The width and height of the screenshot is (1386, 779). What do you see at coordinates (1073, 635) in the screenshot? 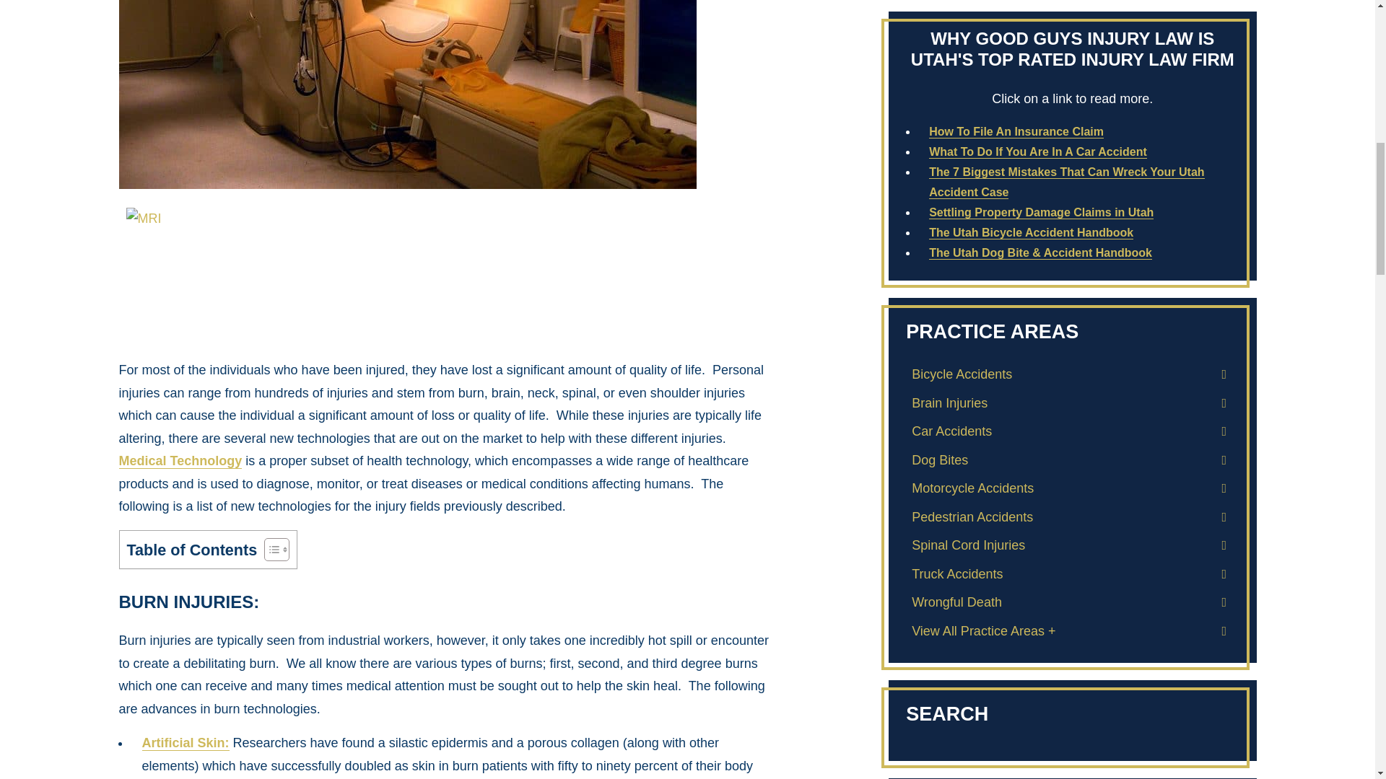
I see `Request Free Consultation` at bounding box center [1073, 635].